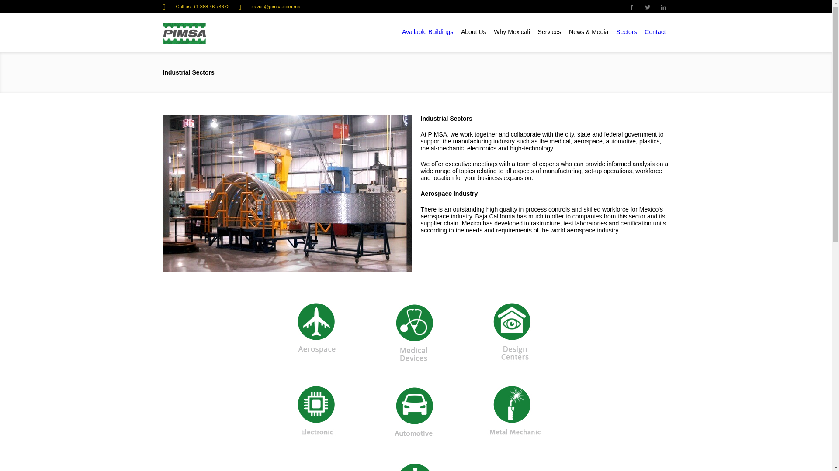 The height and width of the screenshot is (471, 839). I want to click on About Us, so click(474, 31).